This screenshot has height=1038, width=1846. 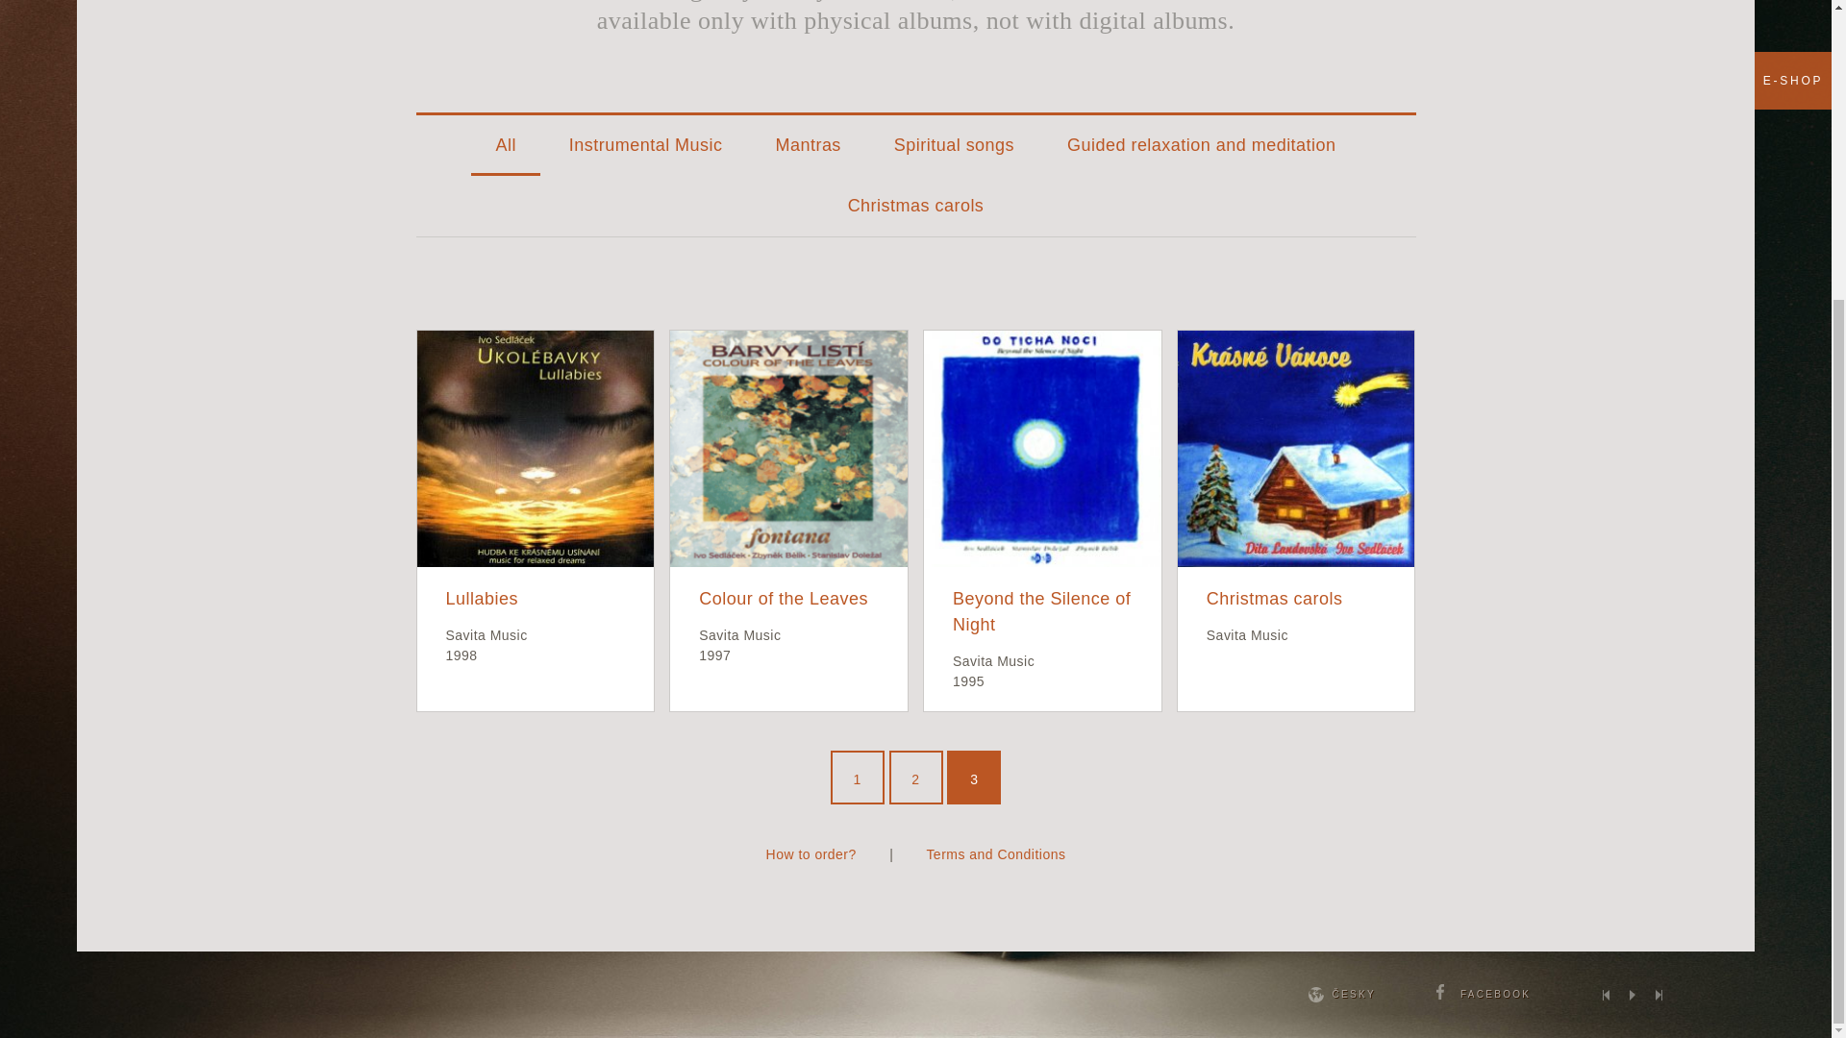 I want to click on Christmas carols, so click(x=915, y=206).